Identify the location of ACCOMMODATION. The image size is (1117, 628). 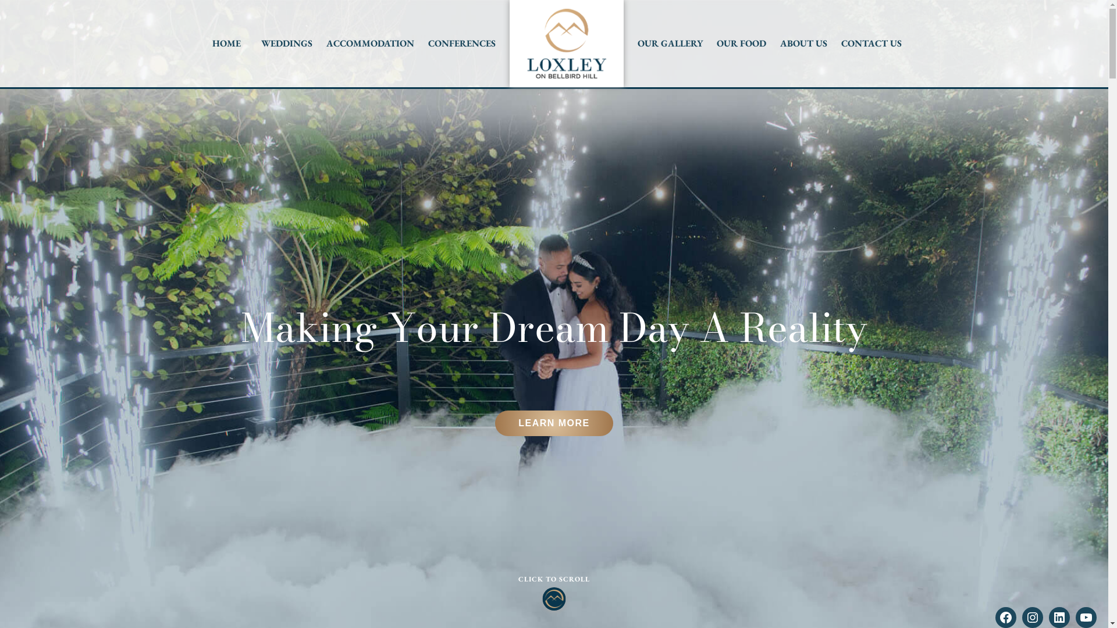
(370, 44).